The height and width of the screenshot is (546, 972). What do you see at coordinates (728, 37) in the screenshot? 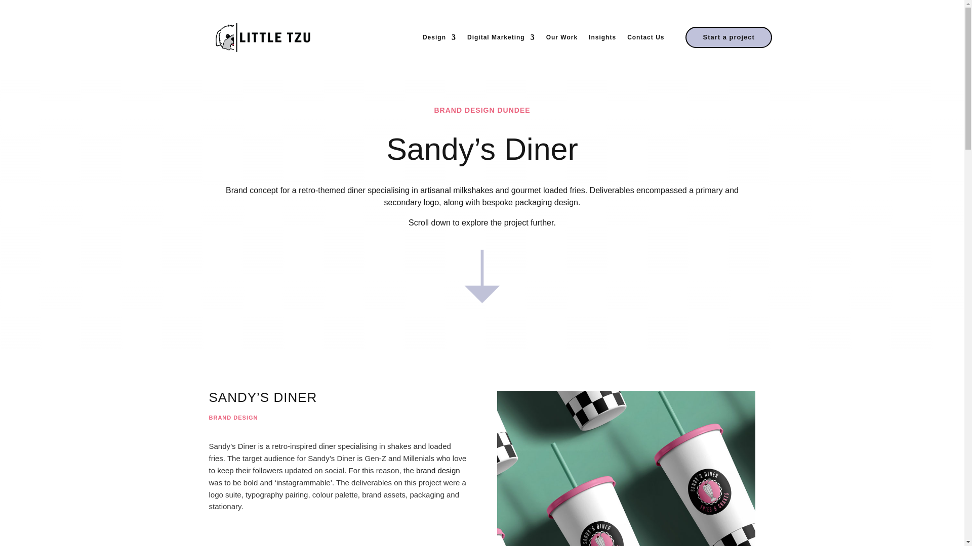
I see `Start a project` at bounding box center [728, 37].